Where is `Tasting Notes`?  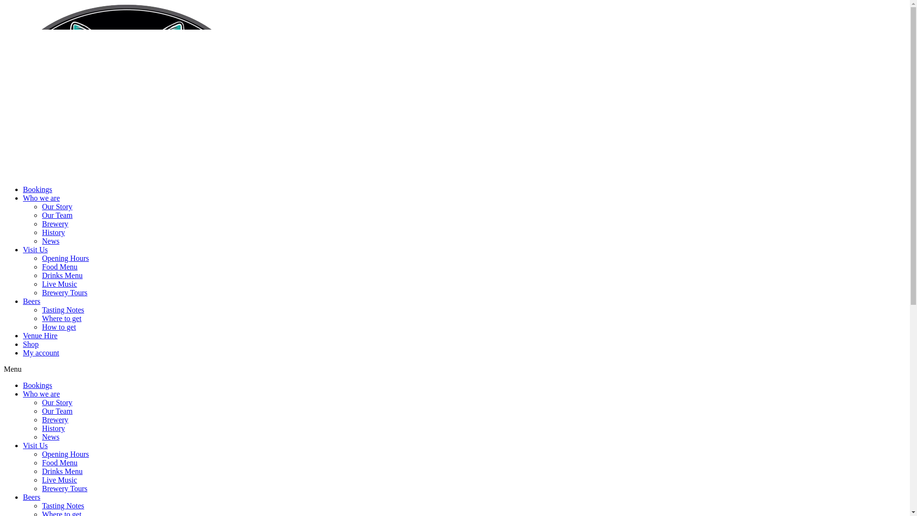 Tasting Notes is located at coordinates (63, 505).